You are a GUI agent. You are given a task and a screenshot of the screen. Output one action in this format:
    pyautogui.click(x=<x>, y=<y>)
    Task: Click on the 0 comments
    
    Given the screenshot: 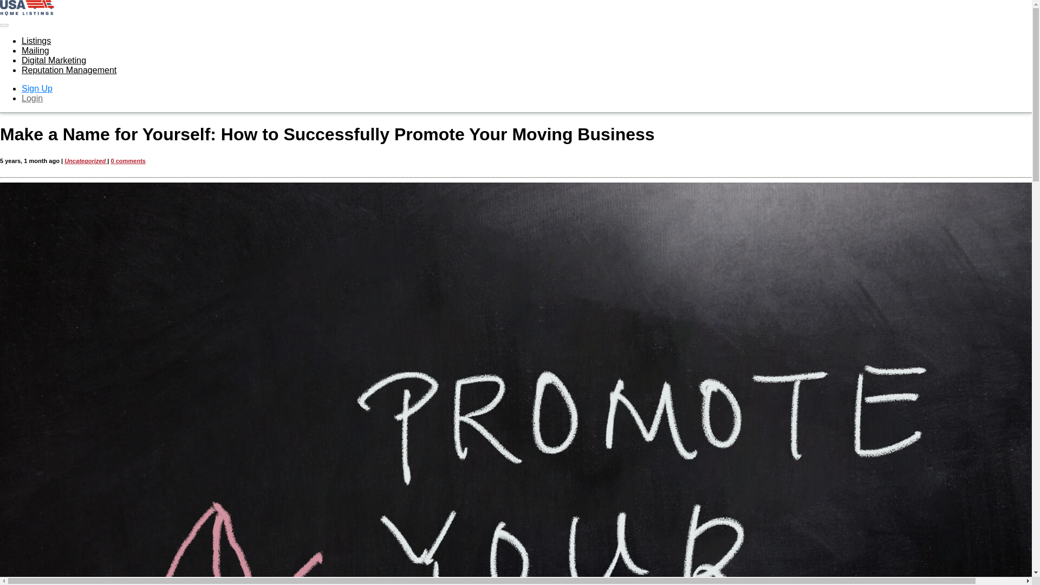 What is the action you would take?
    pyautogui.click(x=128, y=160)
    